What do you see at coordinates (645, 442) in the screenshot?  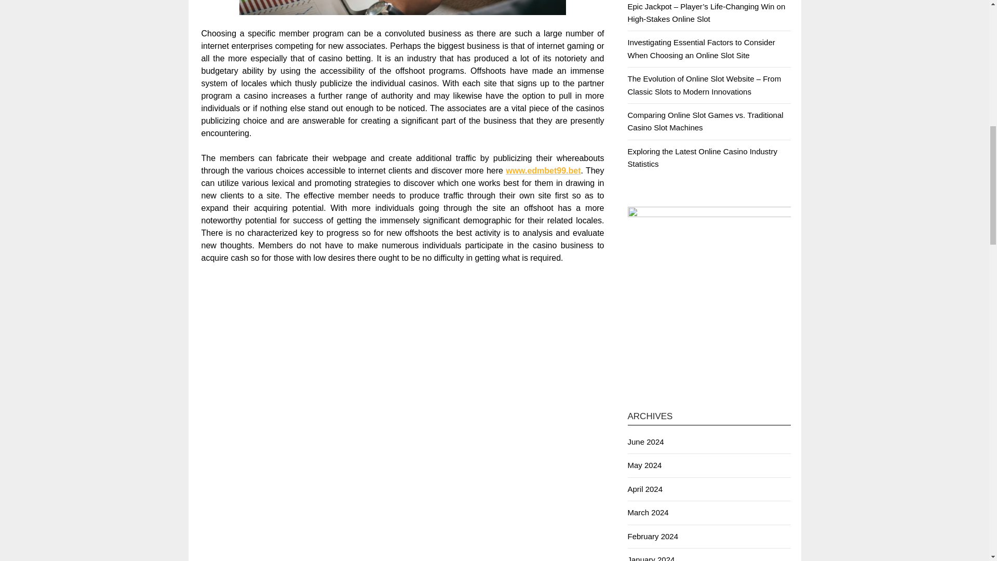 I see `June 2024` at bounding box center [645, 442].